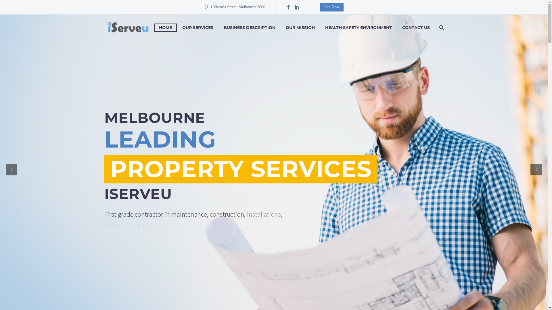  I want to click on CONTACT US, so click(416, 28).